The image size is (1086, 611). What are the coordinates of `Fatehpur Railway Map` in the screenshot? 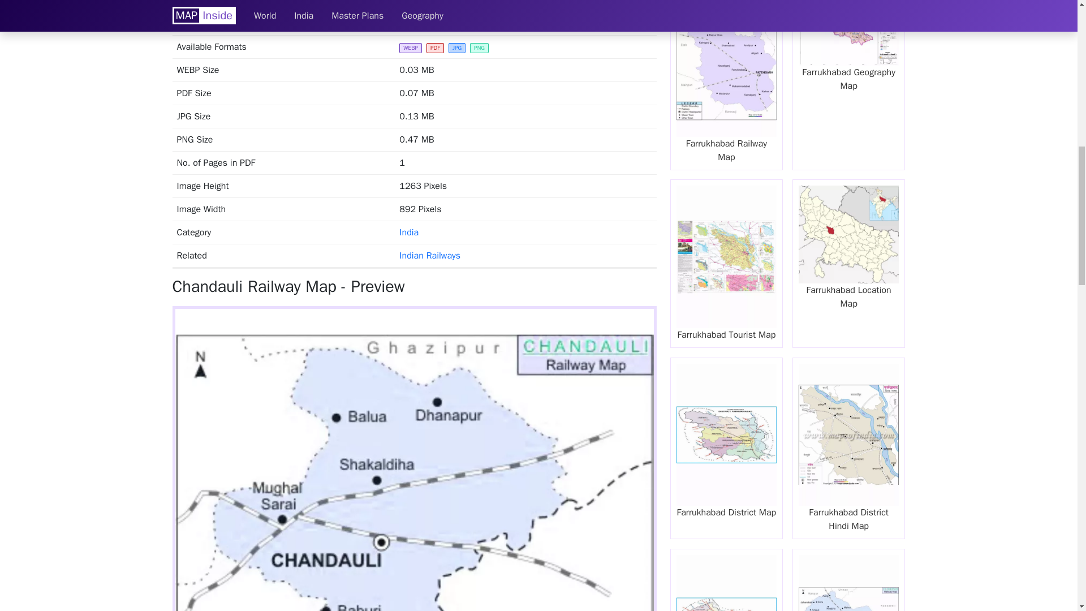 It's located at (849, 579).